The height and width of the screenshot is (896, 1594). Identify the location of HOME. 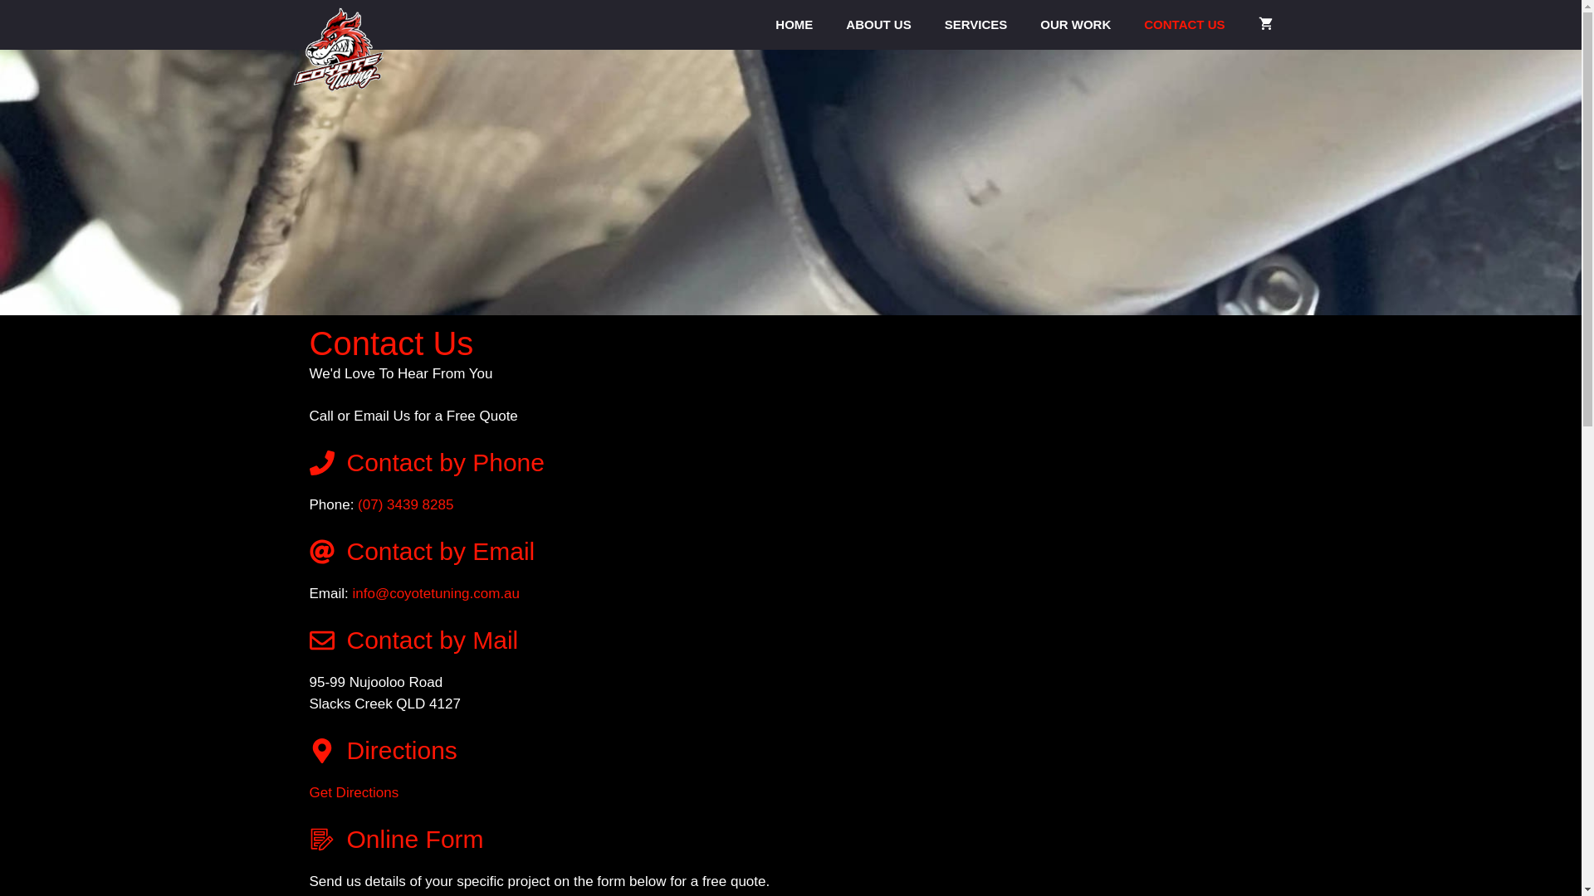
(794, 25).